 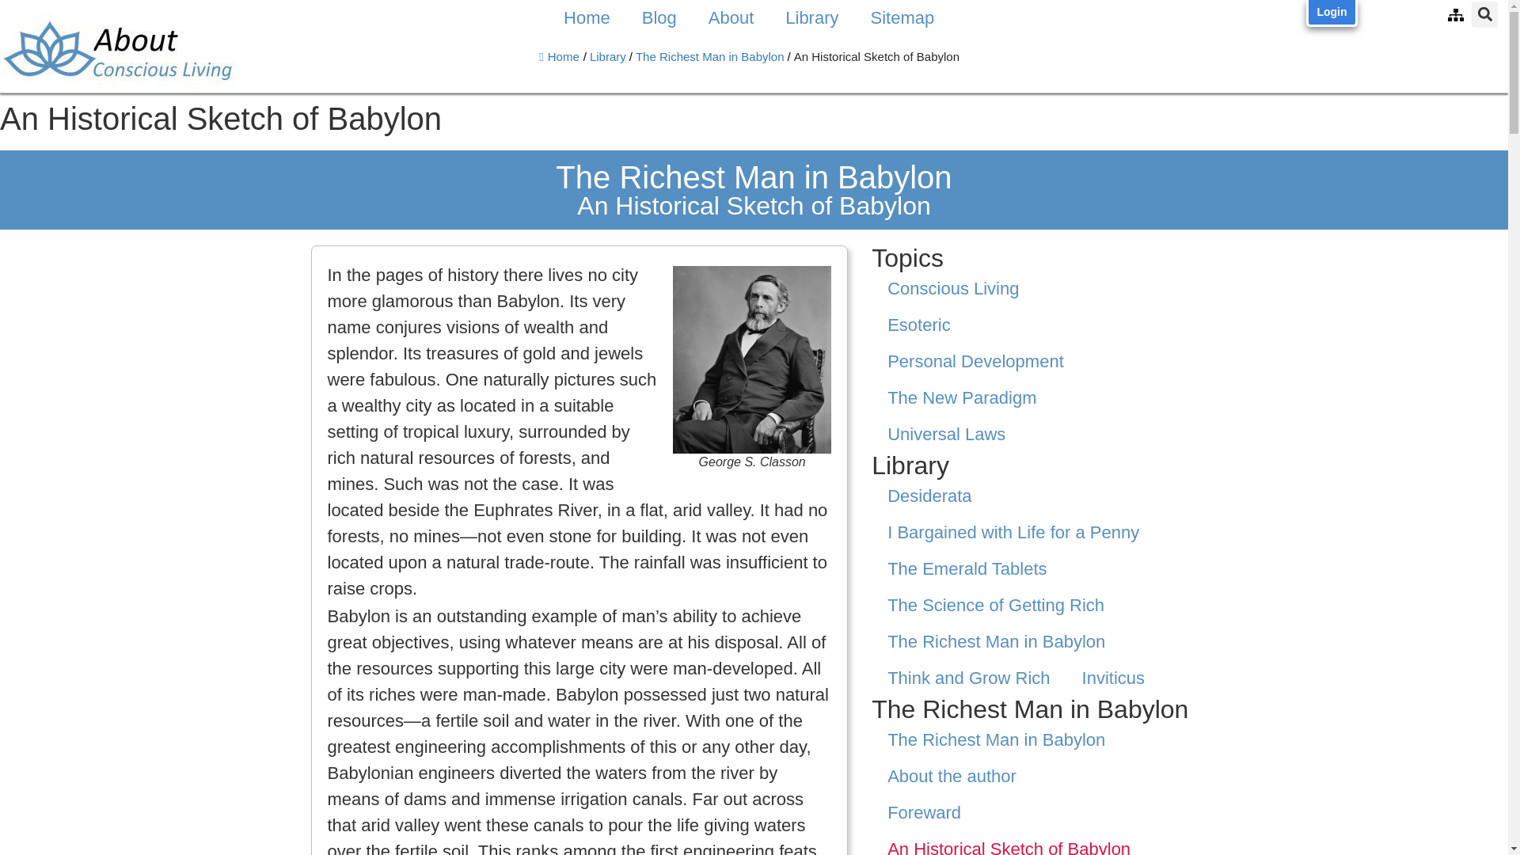 I want to click on Conscious Living, so click(x=1034, y=288).